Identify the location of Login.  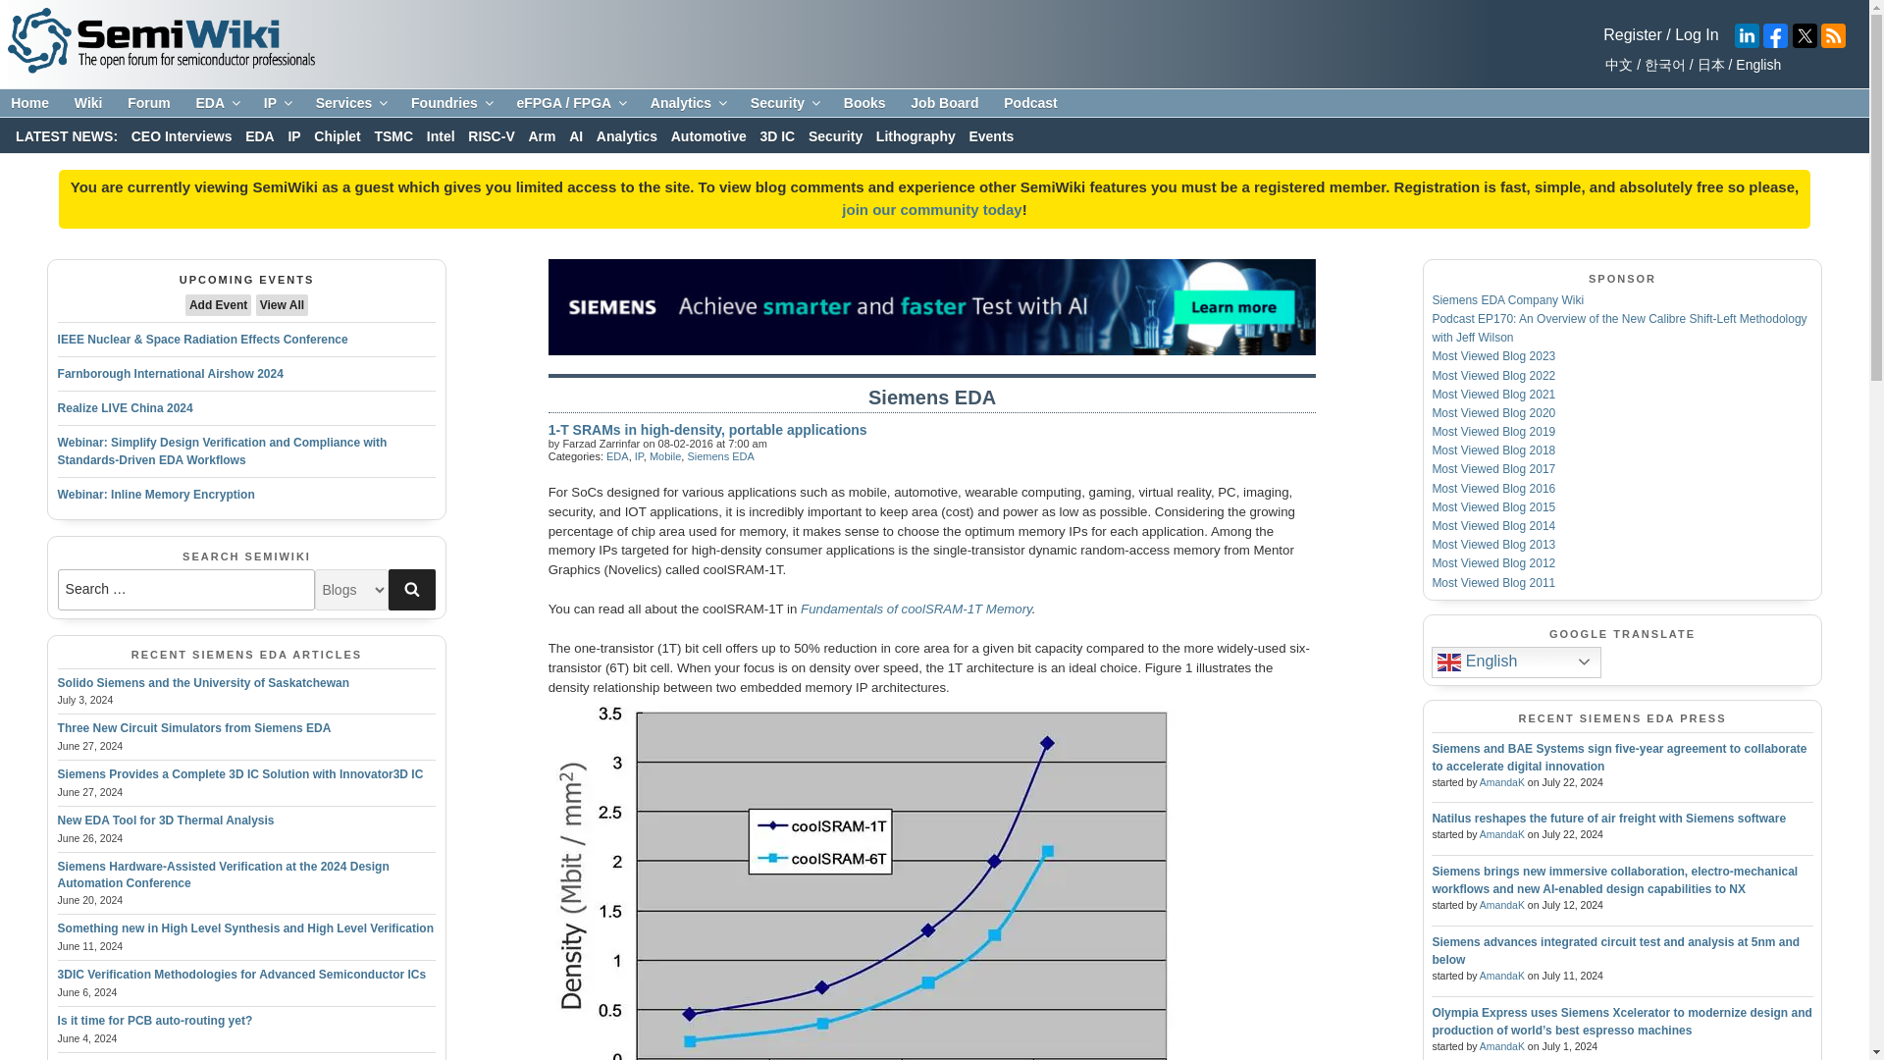
(1696, 35).